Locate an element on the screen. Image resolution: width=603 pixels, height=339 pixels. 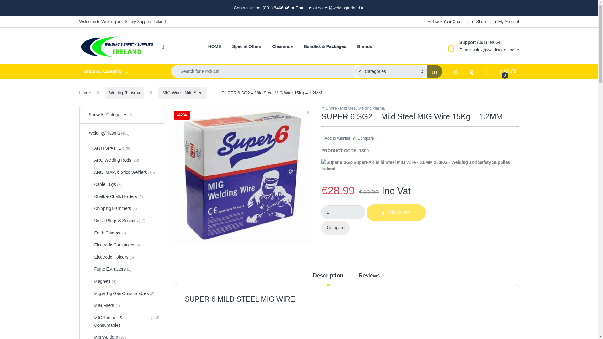
My Account is located at coordinates (507, 21).